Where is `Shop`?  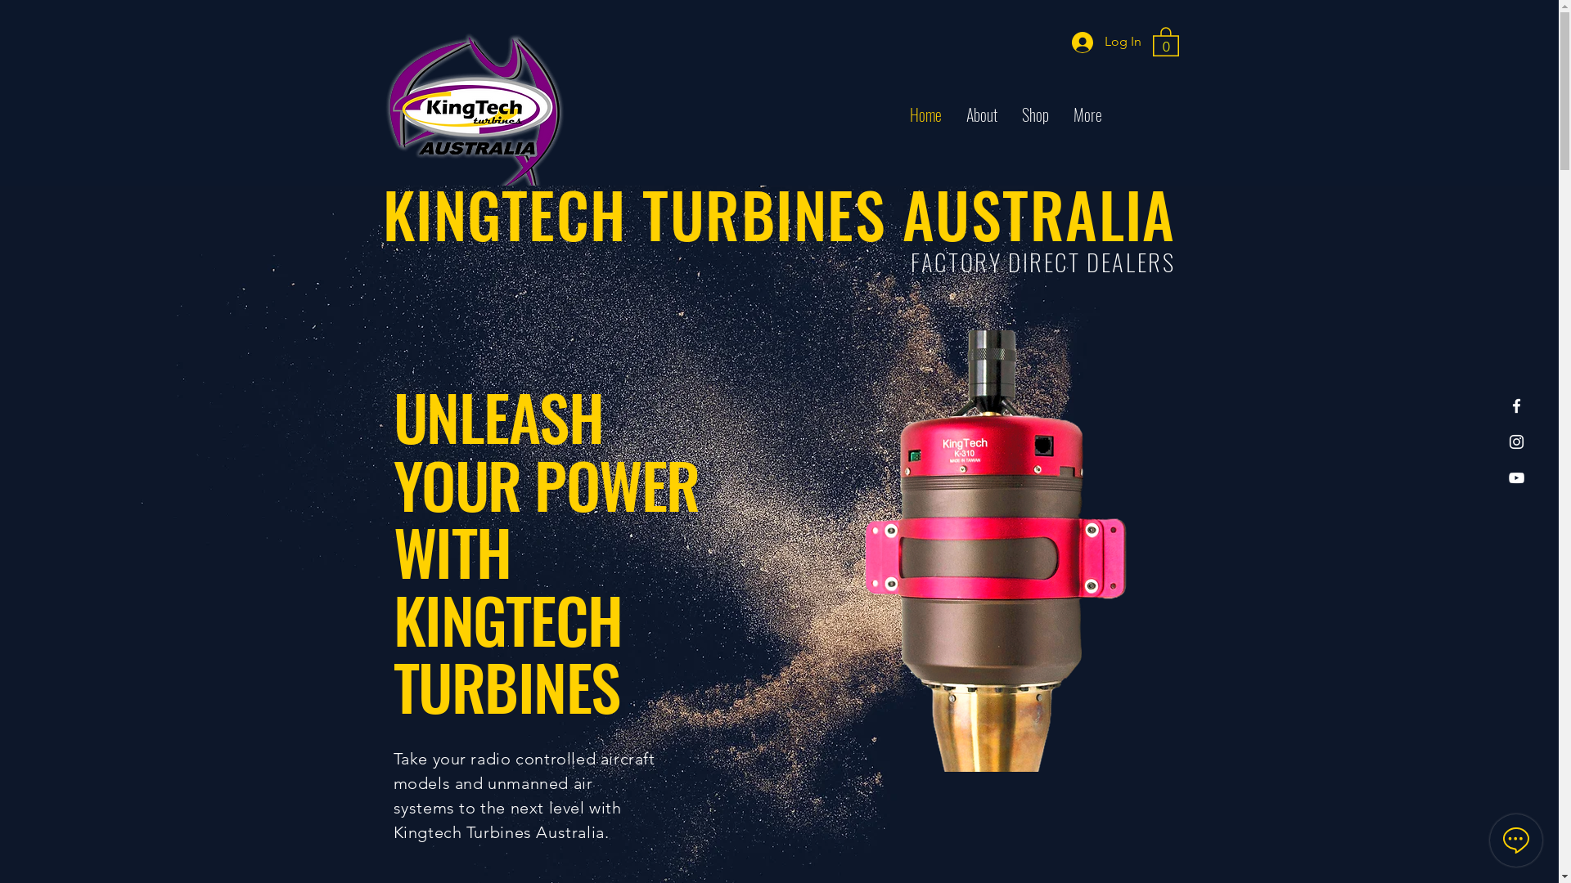 Shop is located at coordinates (1036, 114).